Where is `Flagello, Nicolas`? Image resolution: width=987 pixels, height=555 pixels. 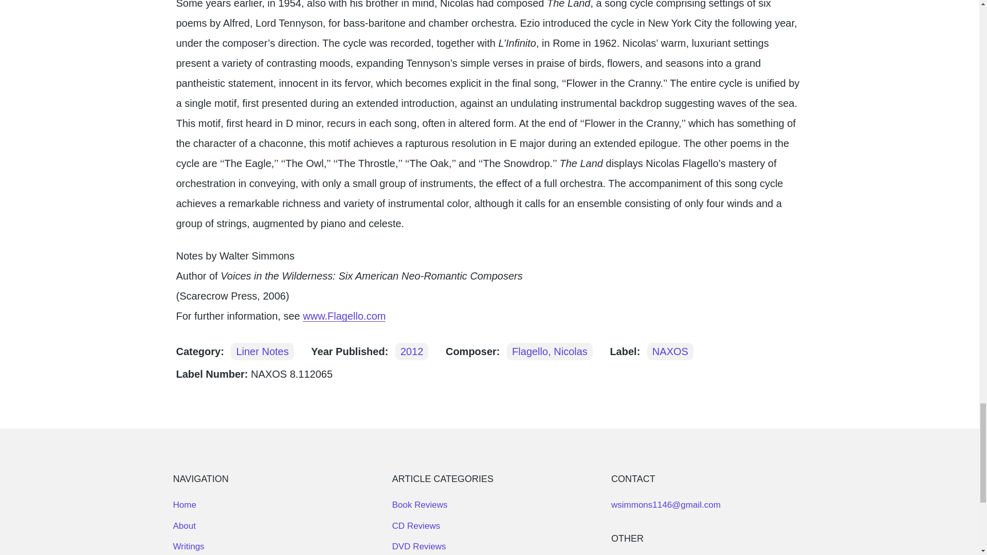 Flagello, Nicolas is located at coordinates (550, 351).